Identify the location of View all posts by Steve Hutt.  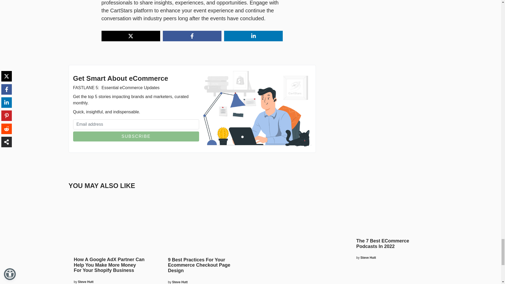
(368, 258).